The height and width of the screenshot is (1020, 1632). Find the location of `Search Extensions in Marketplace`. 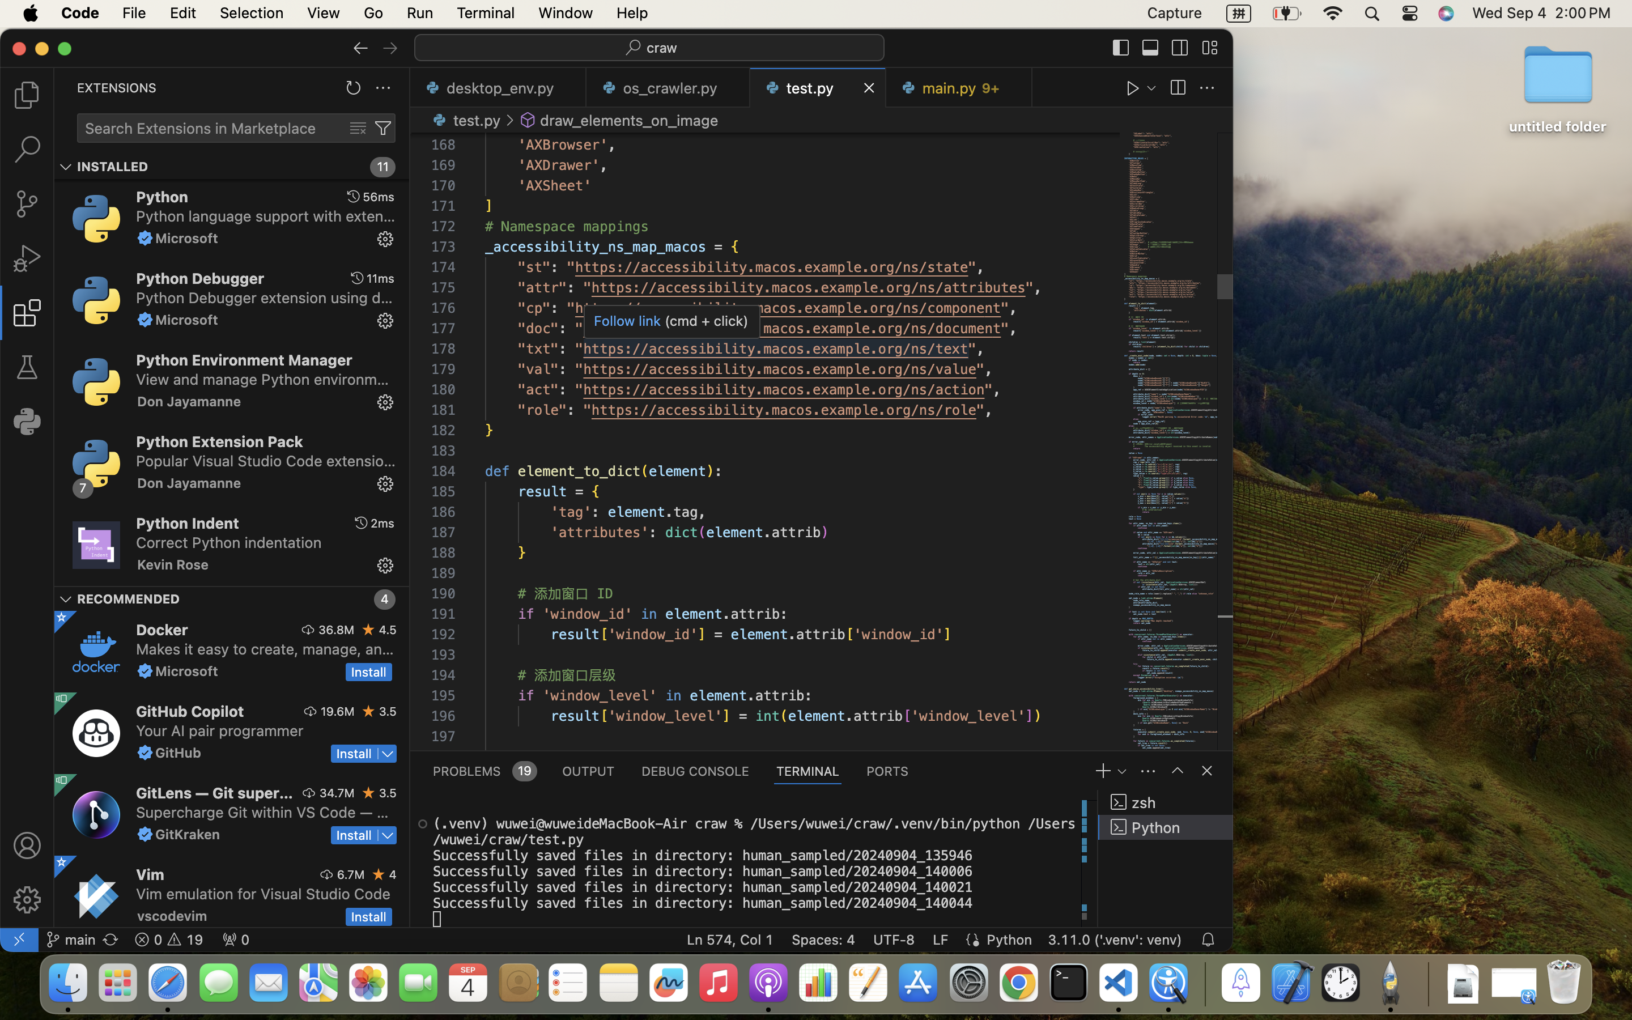

Search Extensions in Marketplace is located at coordinates (201, 129).